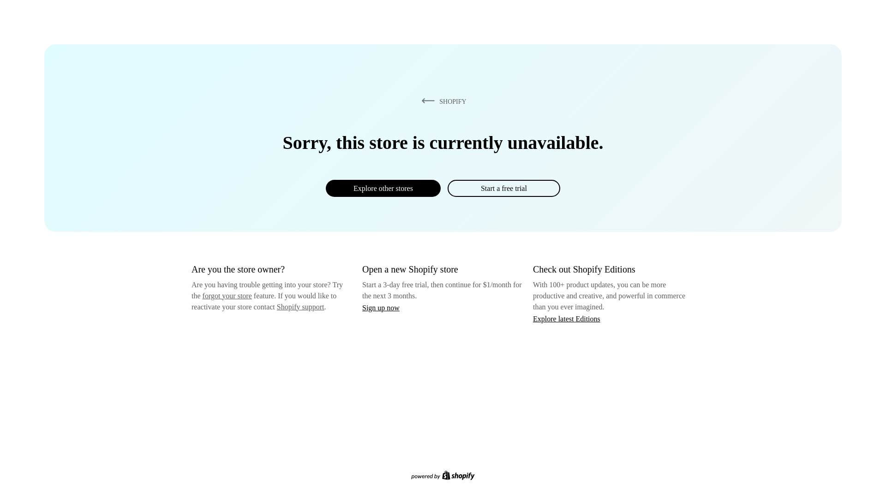  Describe the element at coordinates (381, 308) in the screenshot. I see `Sign up now` at that location.